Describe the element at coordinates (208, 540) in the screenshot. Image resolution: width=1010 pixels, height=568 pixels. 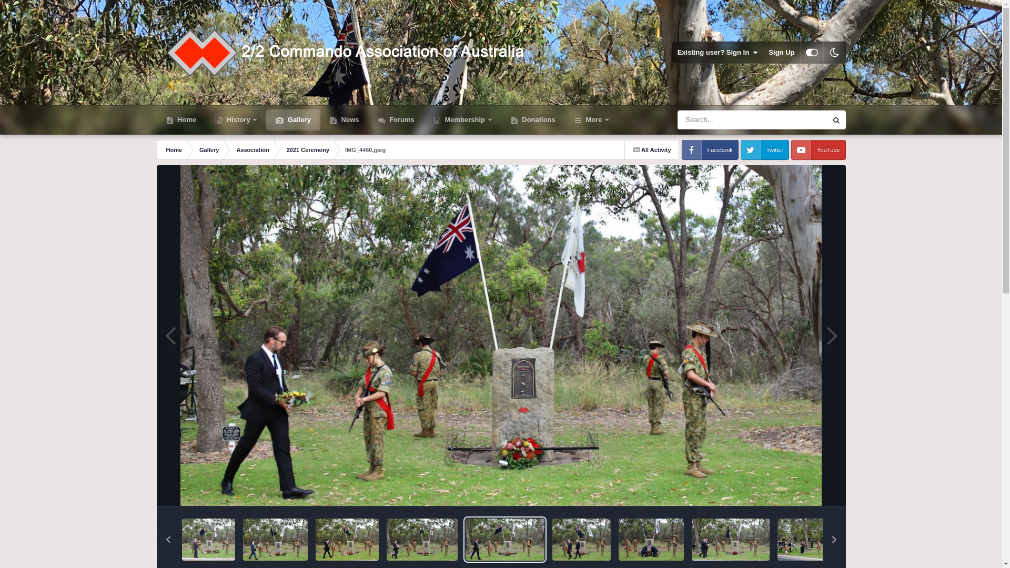
I see `View the image IMG_4493.jpeg` at that location.